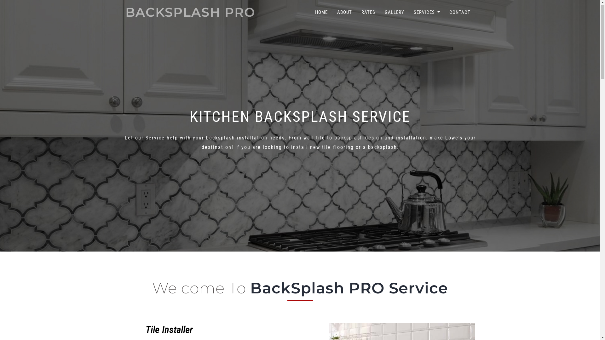  I want to click on CONTACT, so click(460, 13).